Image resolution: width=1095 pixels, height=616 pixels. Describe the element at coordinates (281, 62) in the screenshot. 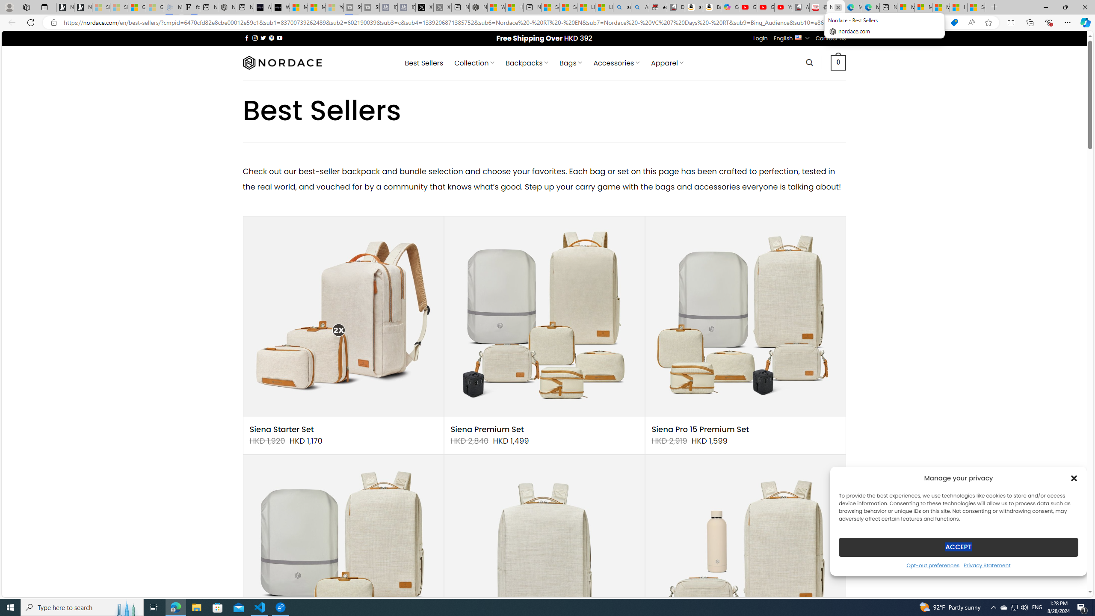

I see `Nordace` at that location.